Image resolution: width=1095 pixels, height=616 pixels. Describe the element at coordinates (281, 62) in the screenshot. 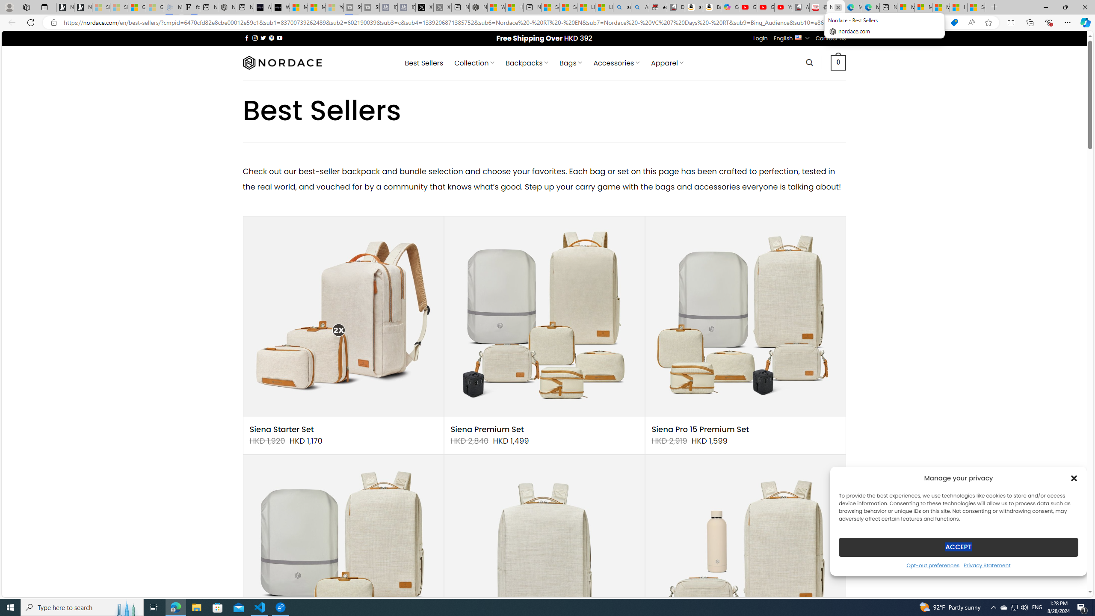

I see `Nordace` at that location.